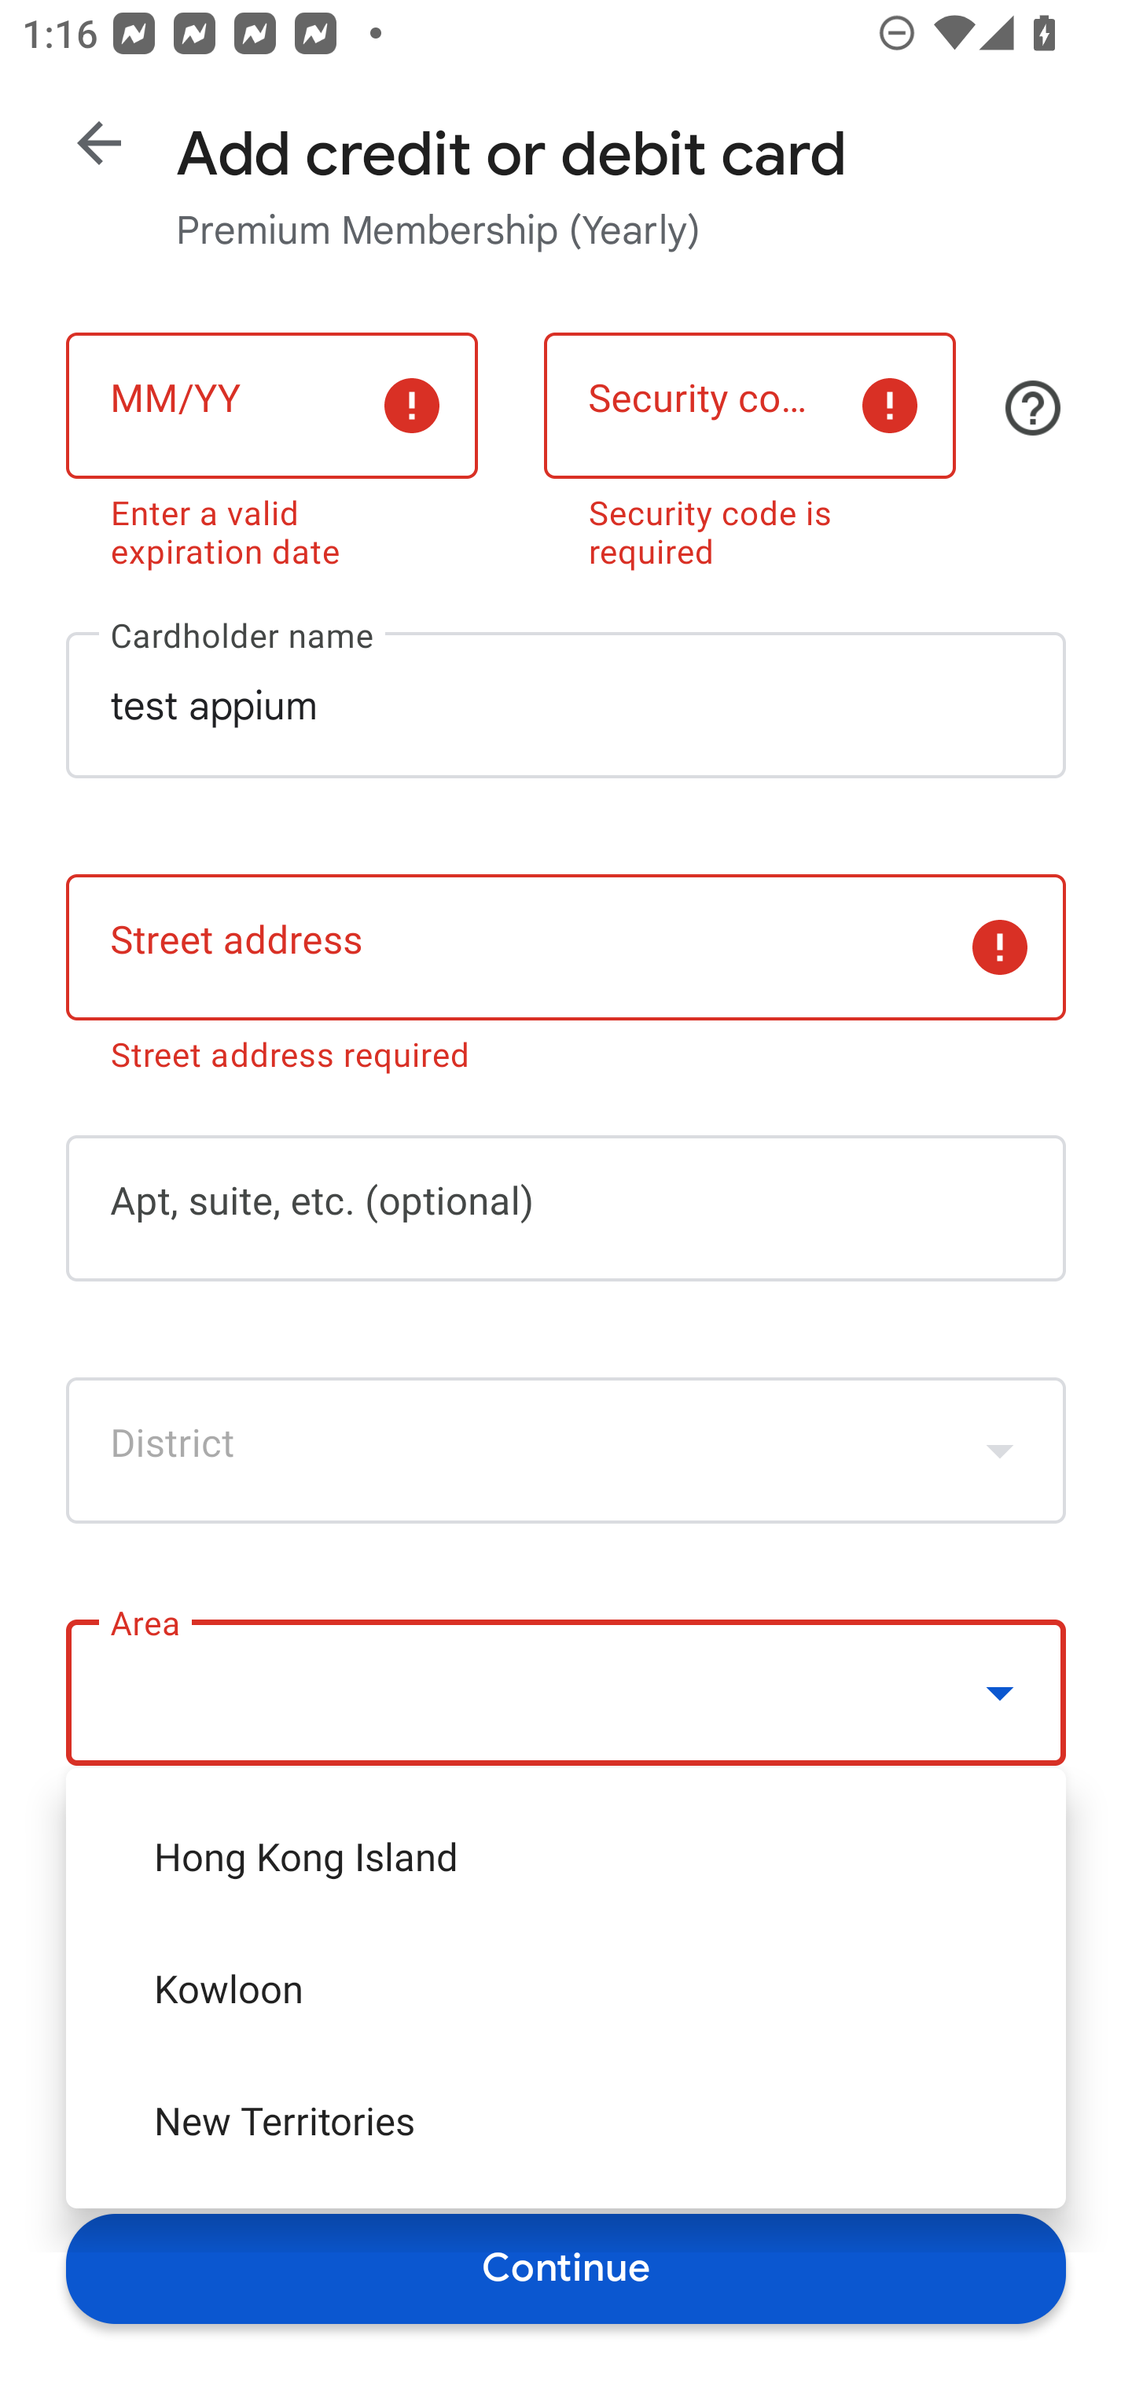 The image size is (1132, 2390). What do you see at coordinates (1033, 409) in the screenshot?
I see `Security code help` at bounding box center [1033, 409].